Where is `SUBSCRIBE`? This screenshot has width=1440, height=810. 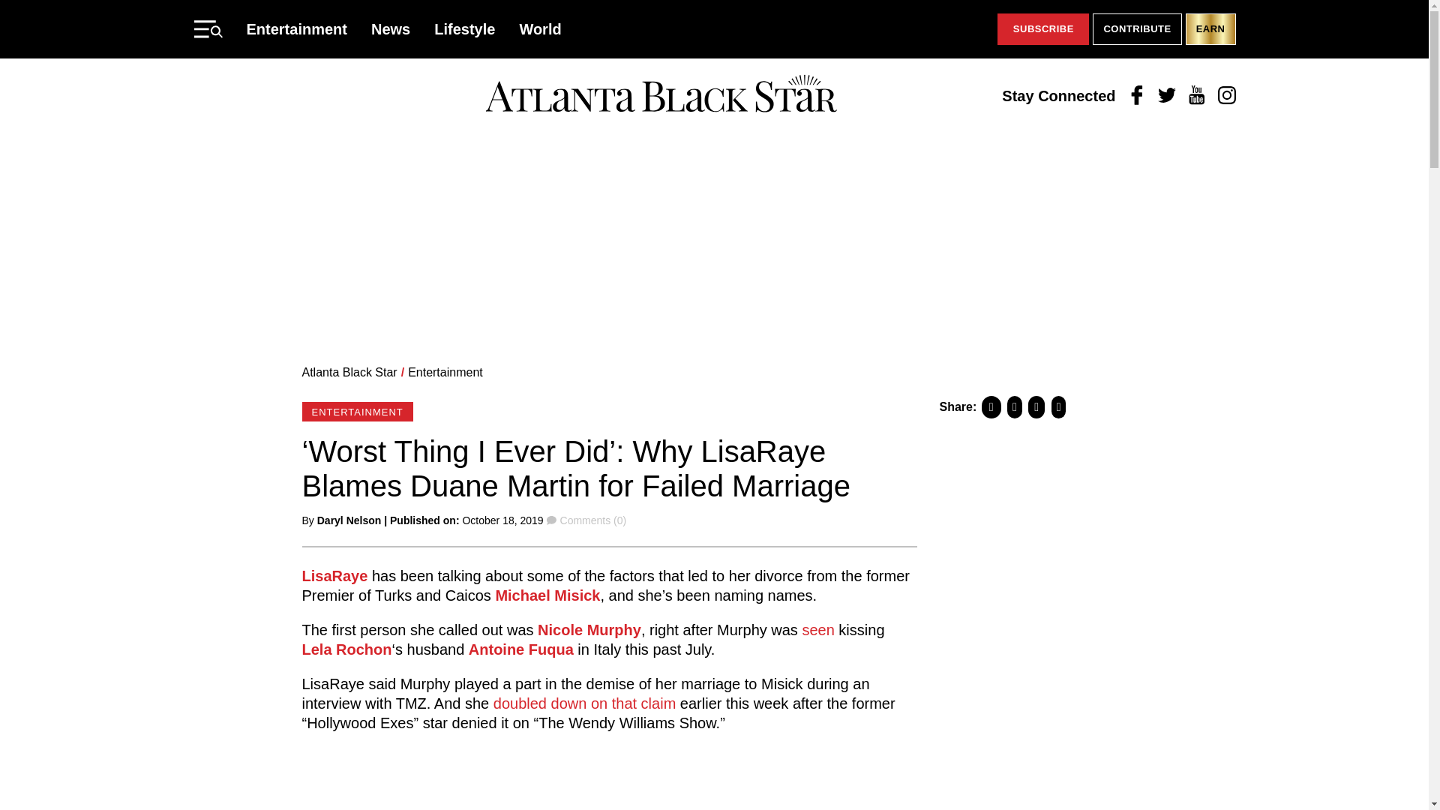 SUBSCRIBE is located at coordinates (1042, 29).